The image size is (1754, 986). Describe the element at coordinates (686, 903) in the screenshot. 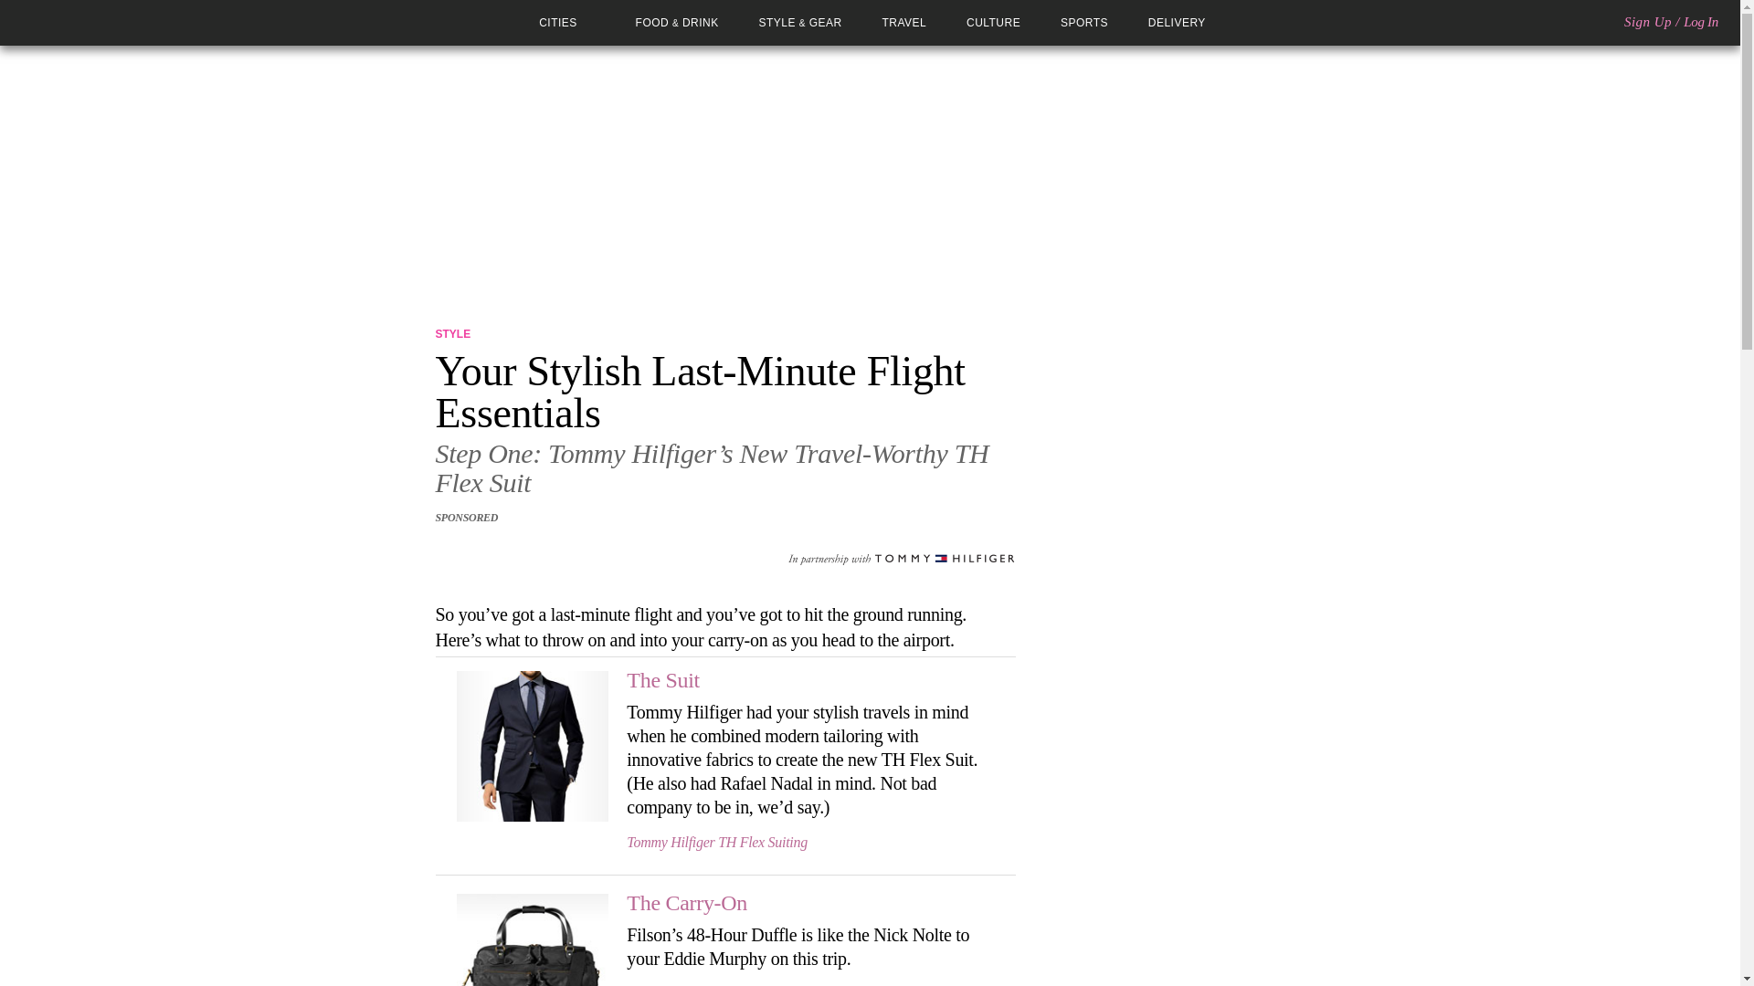

I see `The Carry-On` at that location.